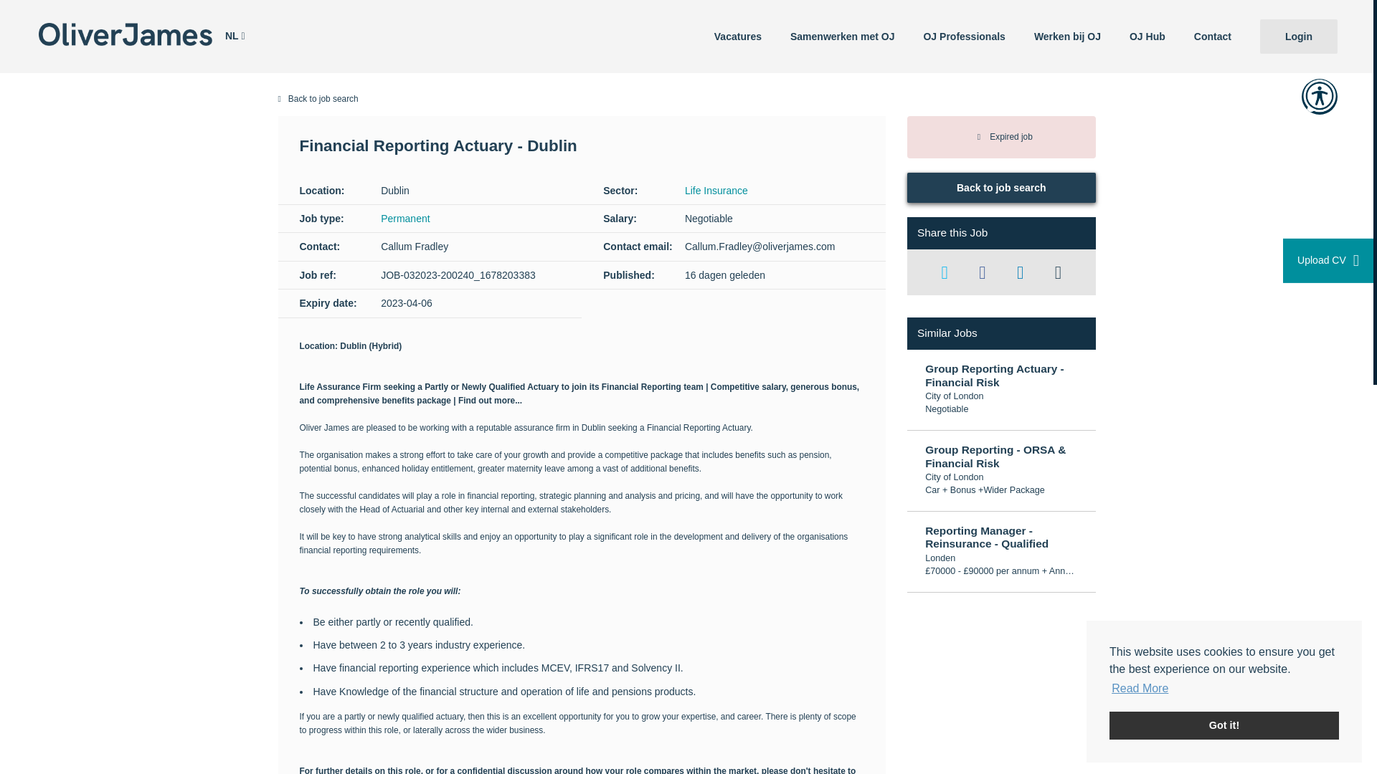 Image resolution: width=1377 pixels, height=774 pixels. I want to click on OJ Professionals, so click(964, 36).